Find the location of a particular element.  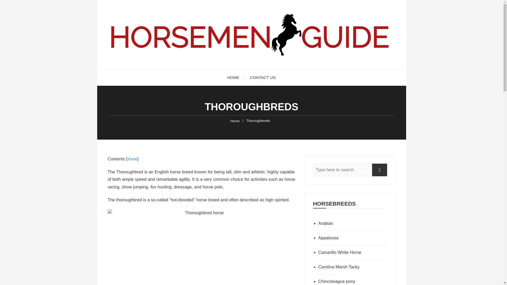

HOME is located at coordinates (233, 78).